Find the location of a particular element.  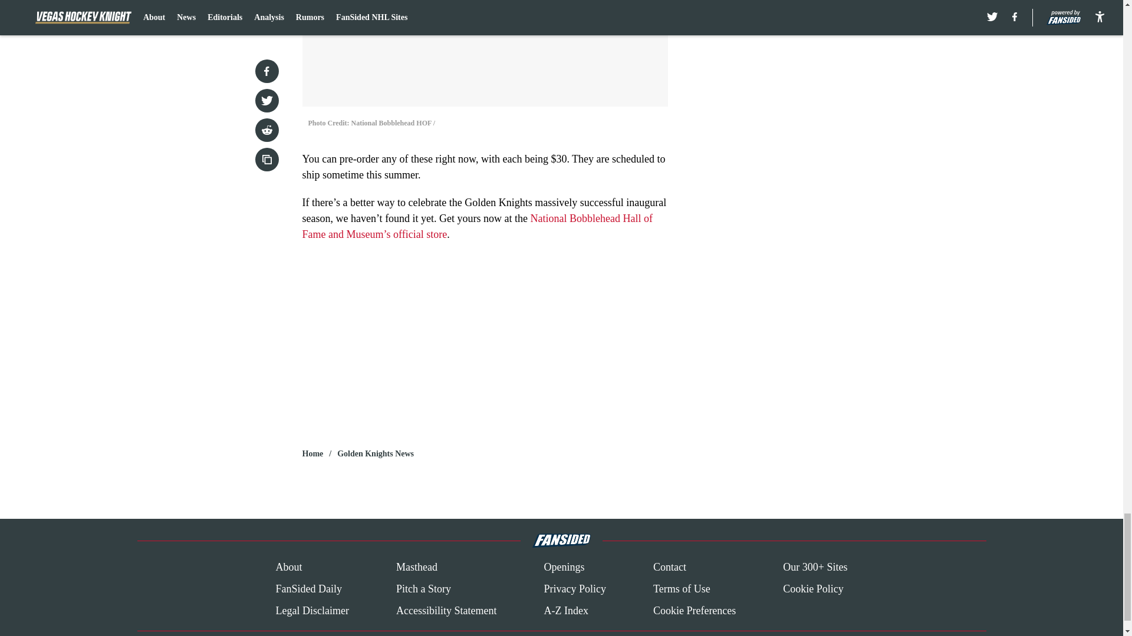

FanSided Daily is located at coordinates (308, 589).